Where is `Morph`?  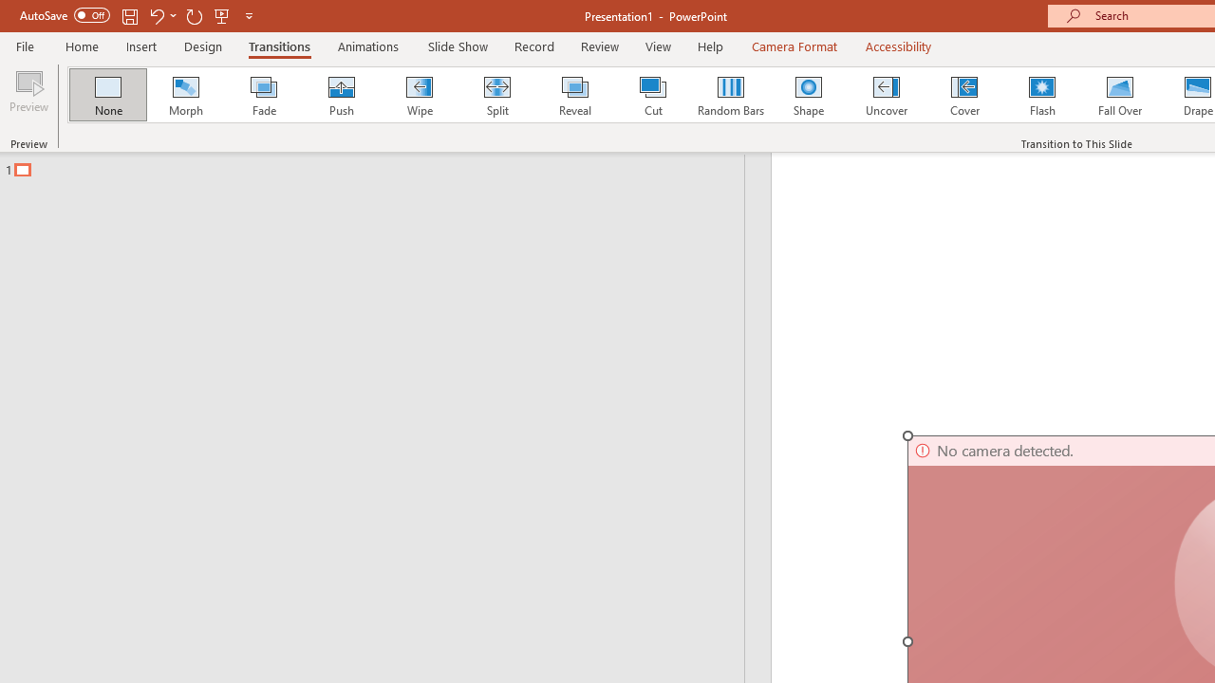 Morph is located at coordinates (185, 95).